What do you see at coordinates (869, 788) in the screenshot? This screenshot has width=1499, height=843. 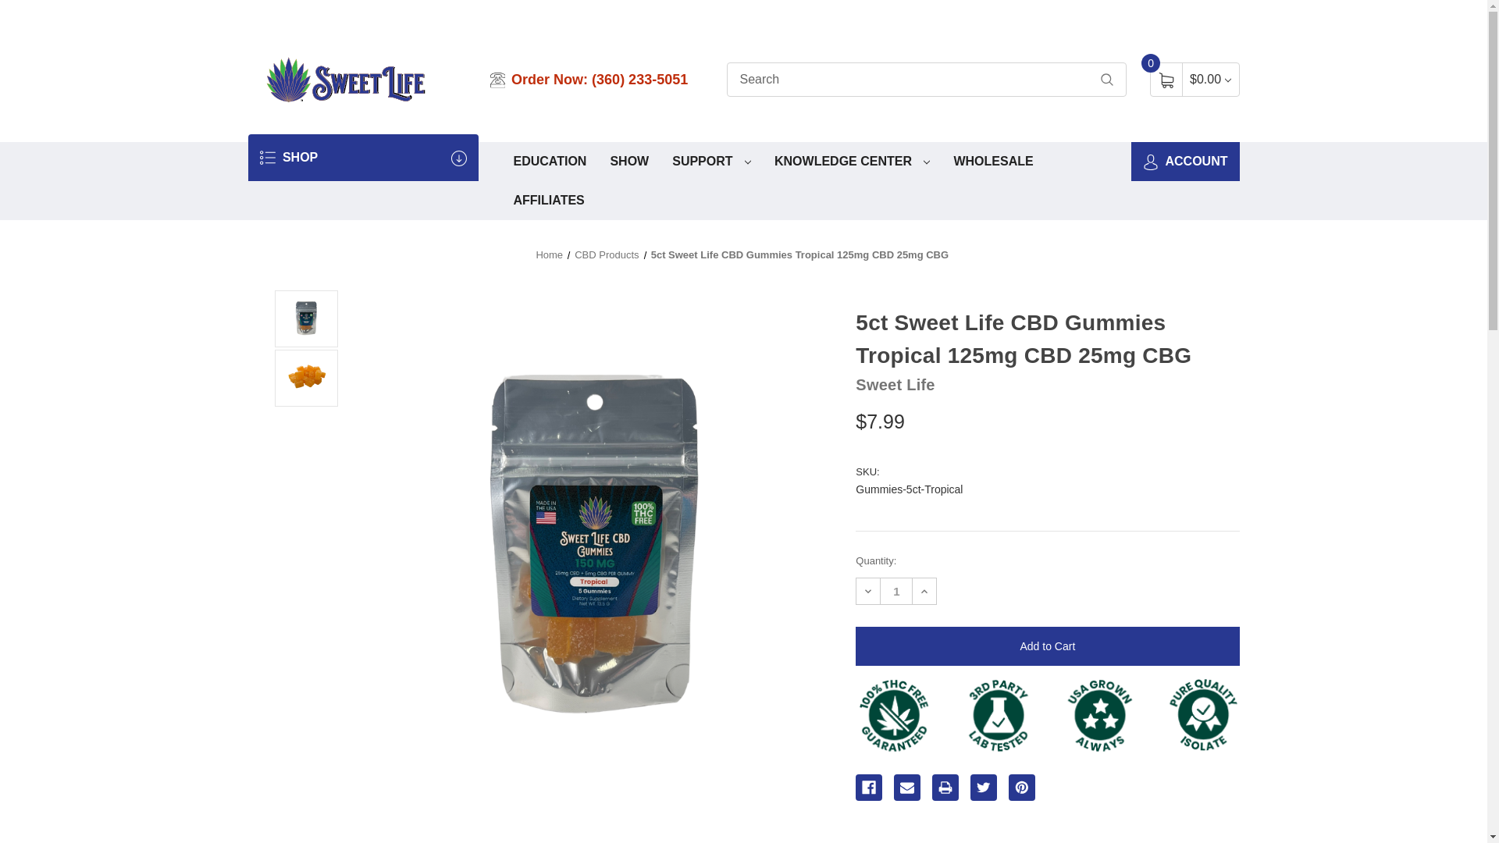 I see `Facebook` at bounding box center [869, 788].